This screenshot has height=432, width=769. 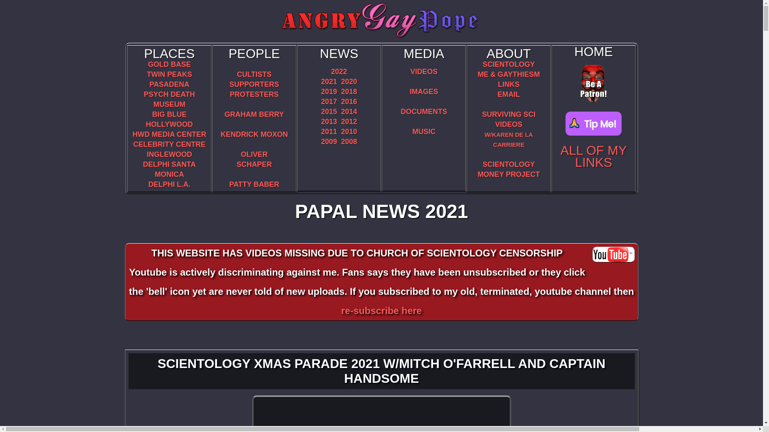 I want to click on HWD MEDIA CENTER, so click(x=349, y=102).